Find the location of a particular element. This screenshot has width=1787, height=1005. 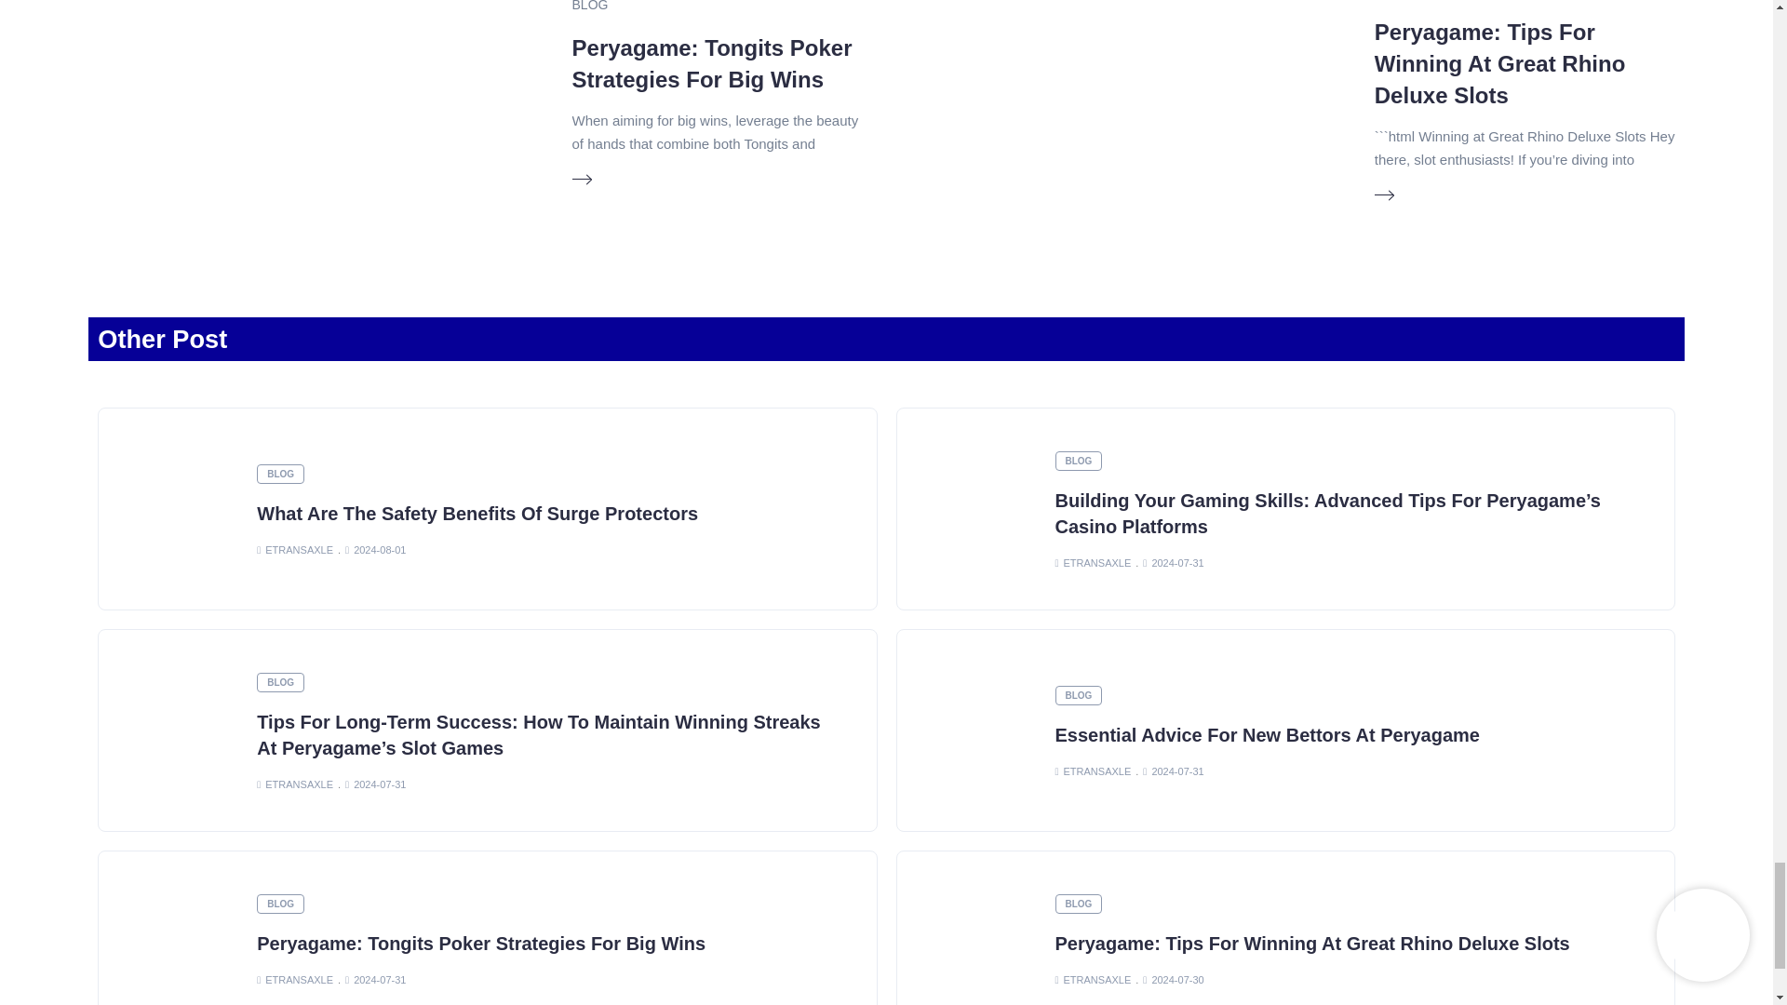

Essential Advice for New Bettors at peryagame is located at coordinates (1268, 735).